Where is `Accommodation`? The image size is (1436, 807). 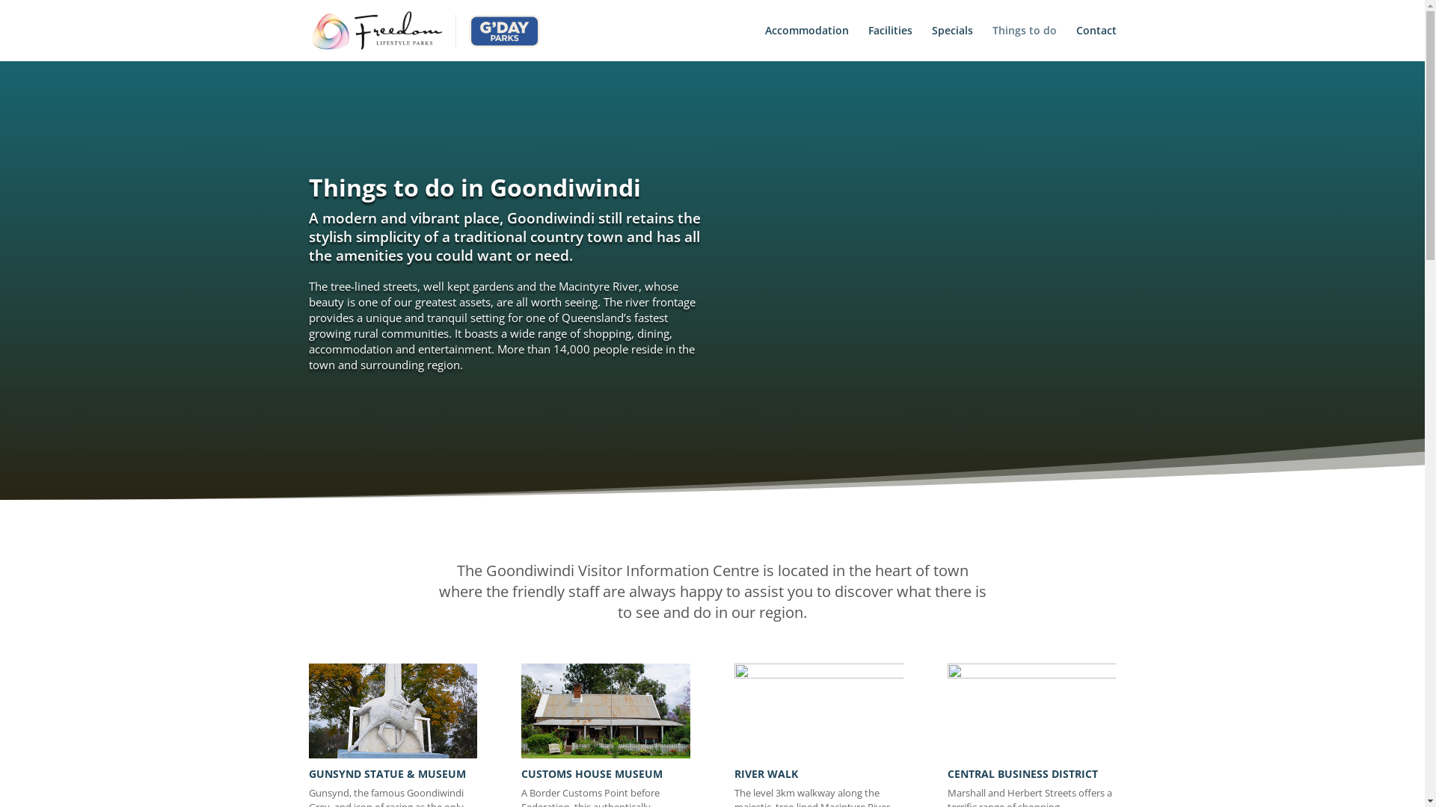
Accommodation is located at coordinates (806, 43).